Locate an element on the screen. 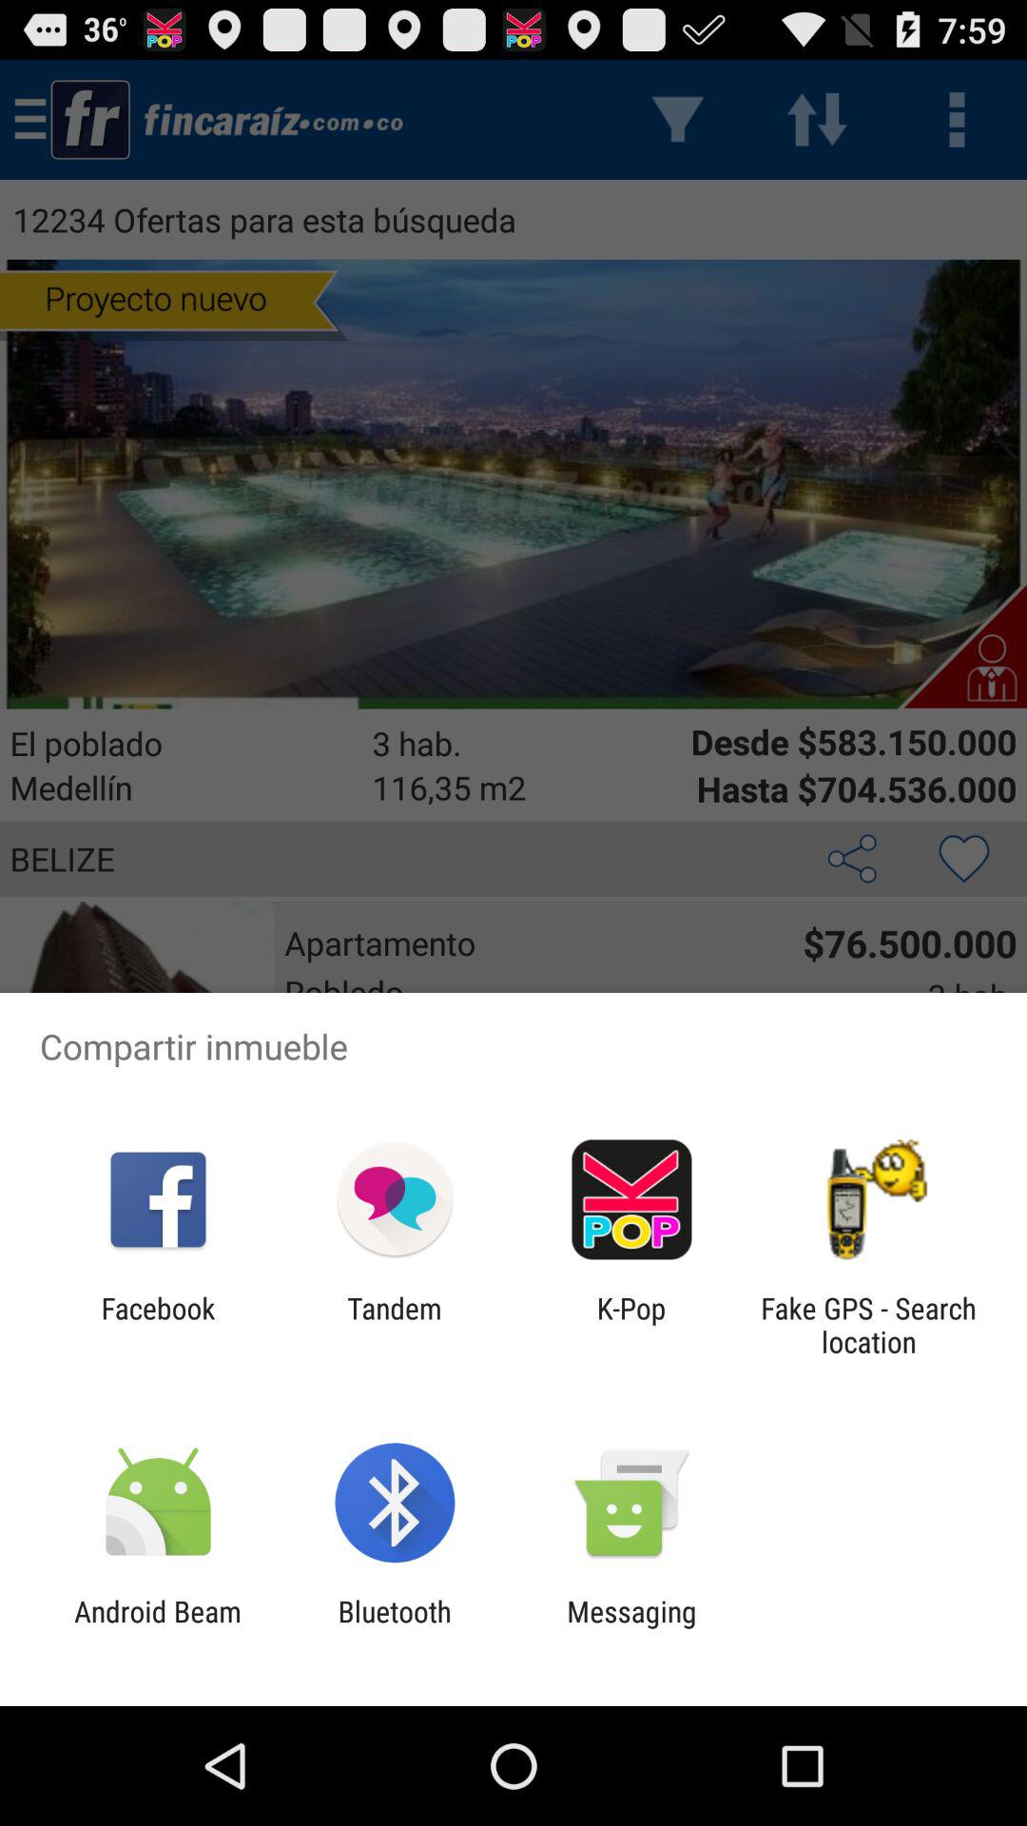 This screenshot has height=1826, width=1027. open icon next to android beam item is located at coordinates (394, 1628).